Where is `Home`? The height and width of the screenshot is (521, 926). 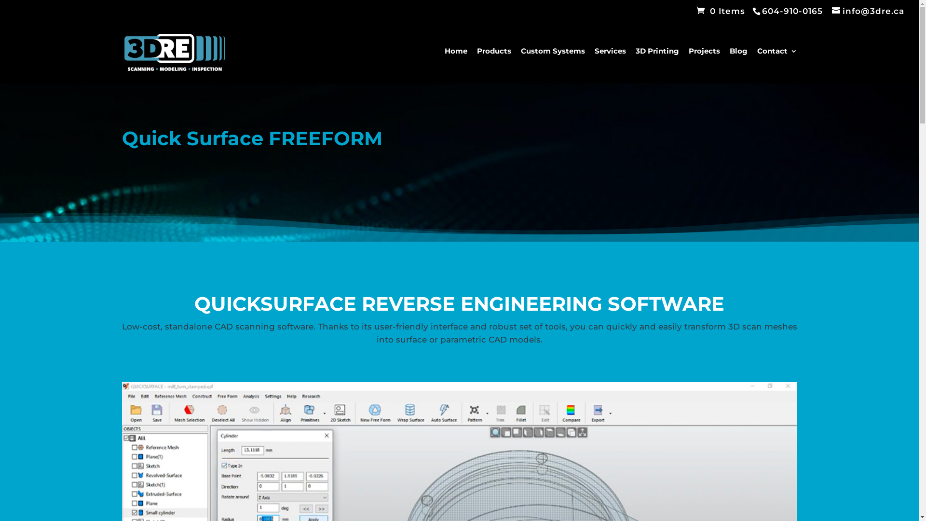
Home is located at coordinates (456, 64).